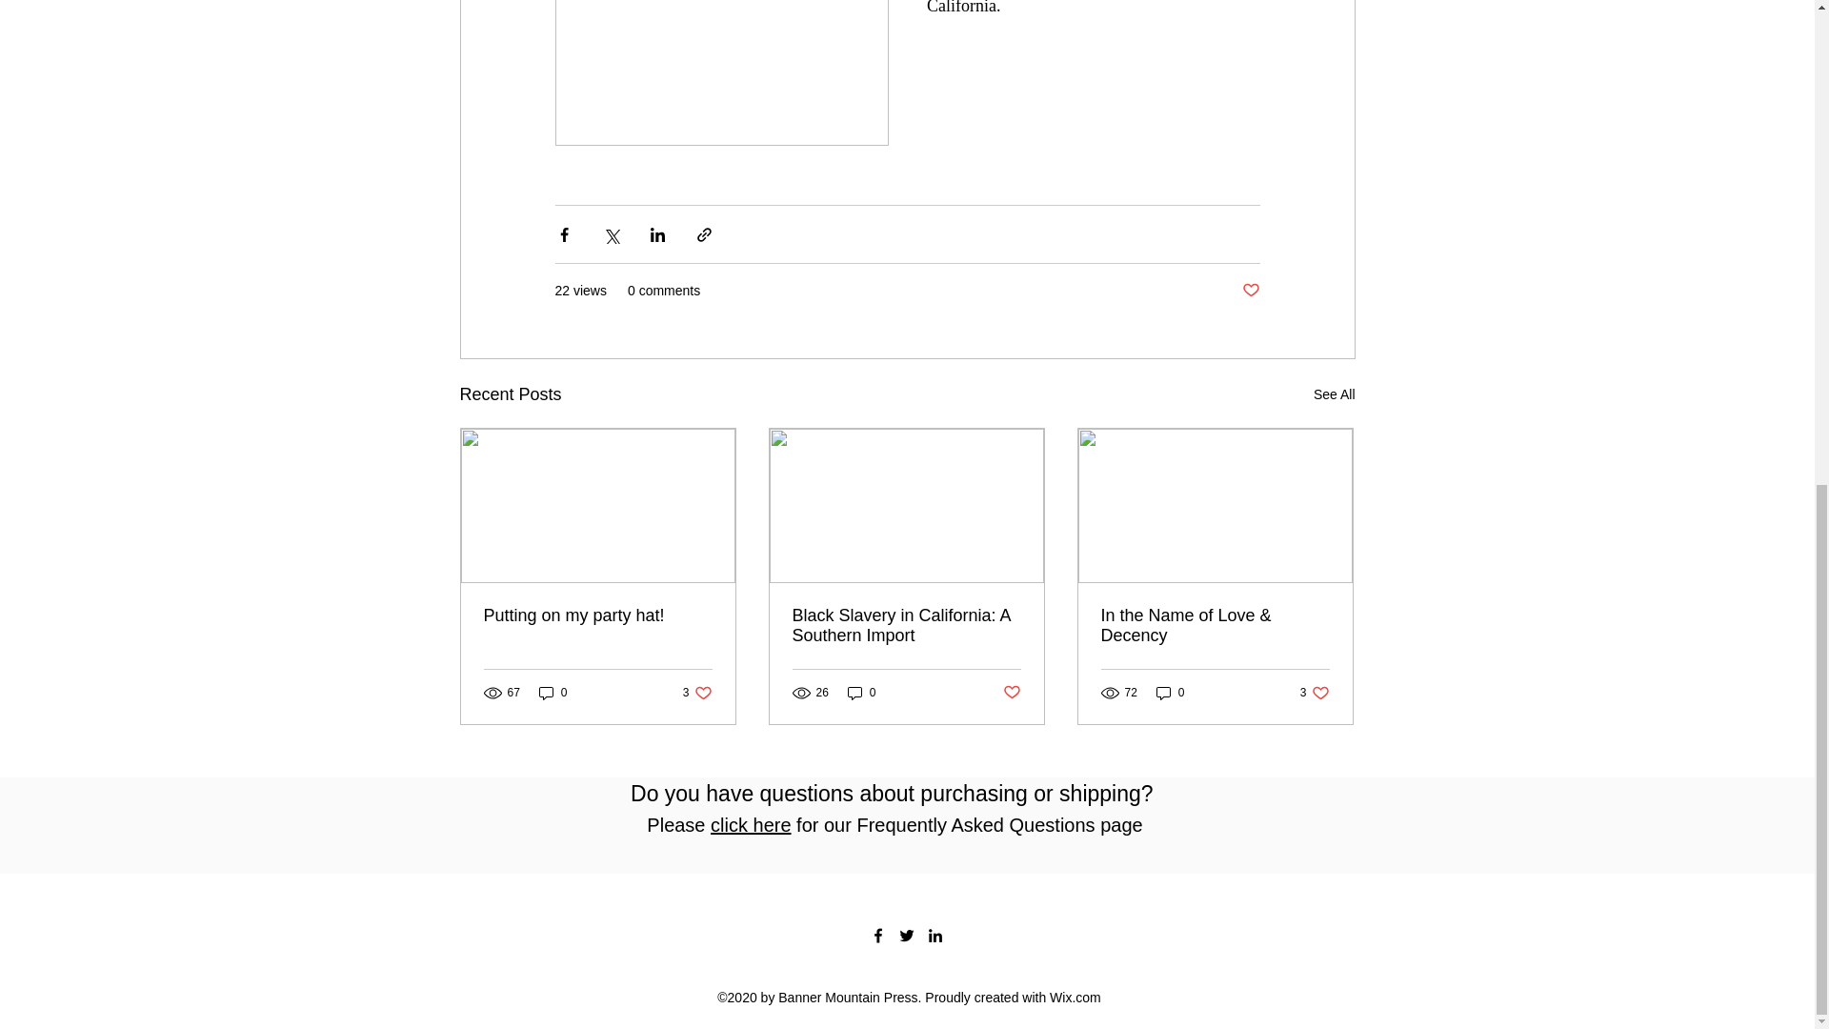  What do you see at coordinates (861, 693) in the screenshot?
I see `click here` at bounding box center [861, 693].